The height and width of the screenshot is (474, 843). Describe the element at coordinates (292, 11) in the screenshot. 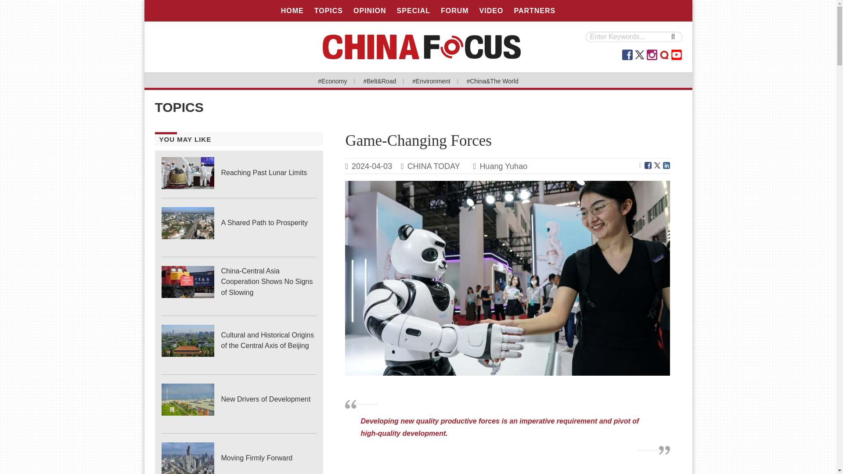

I see `HOME` at that location.